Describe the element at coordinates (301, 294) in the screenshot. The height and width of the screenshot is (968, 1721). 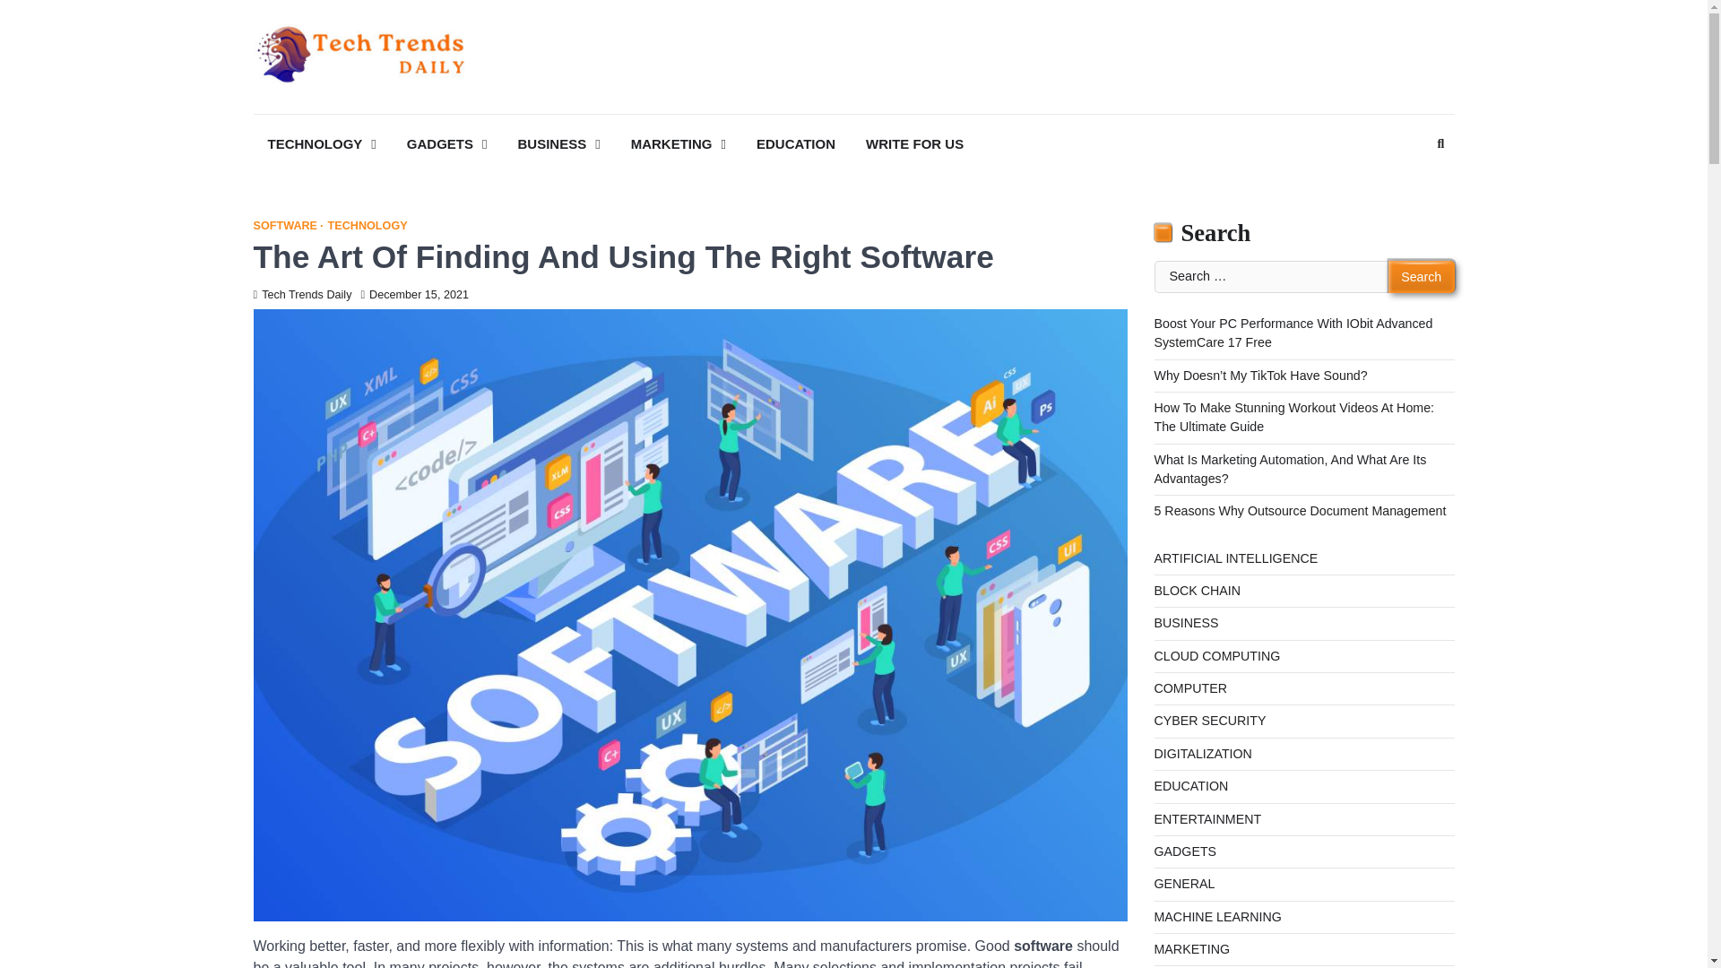
I see `Tech Trends Daily` at that location.